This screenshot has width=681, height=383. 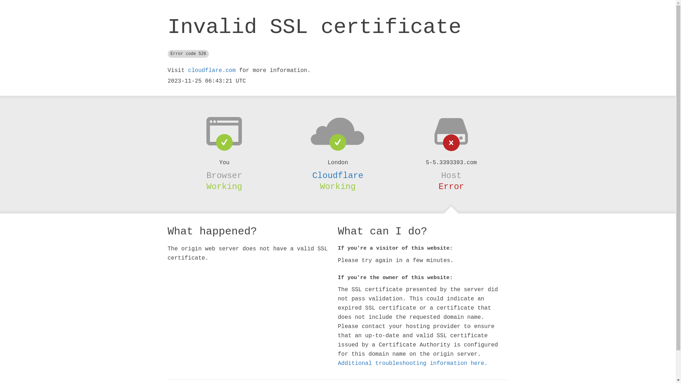 I want to click on Additional troubleshooting information here., so click(x=413, y=363).